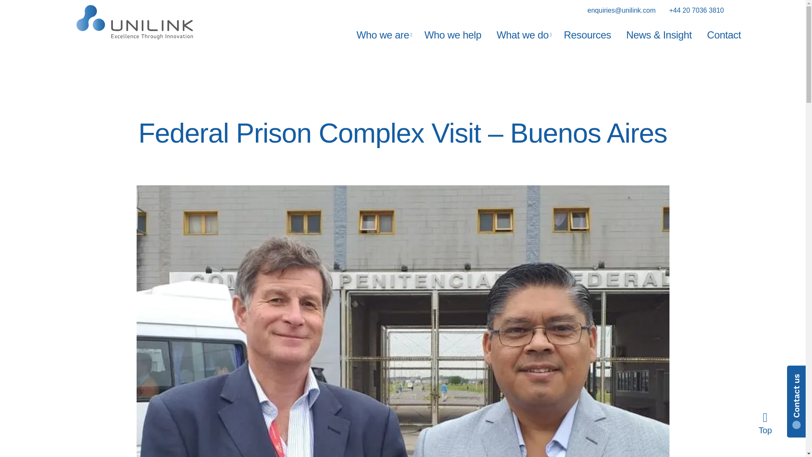  What do you see at coordinates (134, 22) in the screenshot?
I see `Unilink` at bounding box center [134, 22].